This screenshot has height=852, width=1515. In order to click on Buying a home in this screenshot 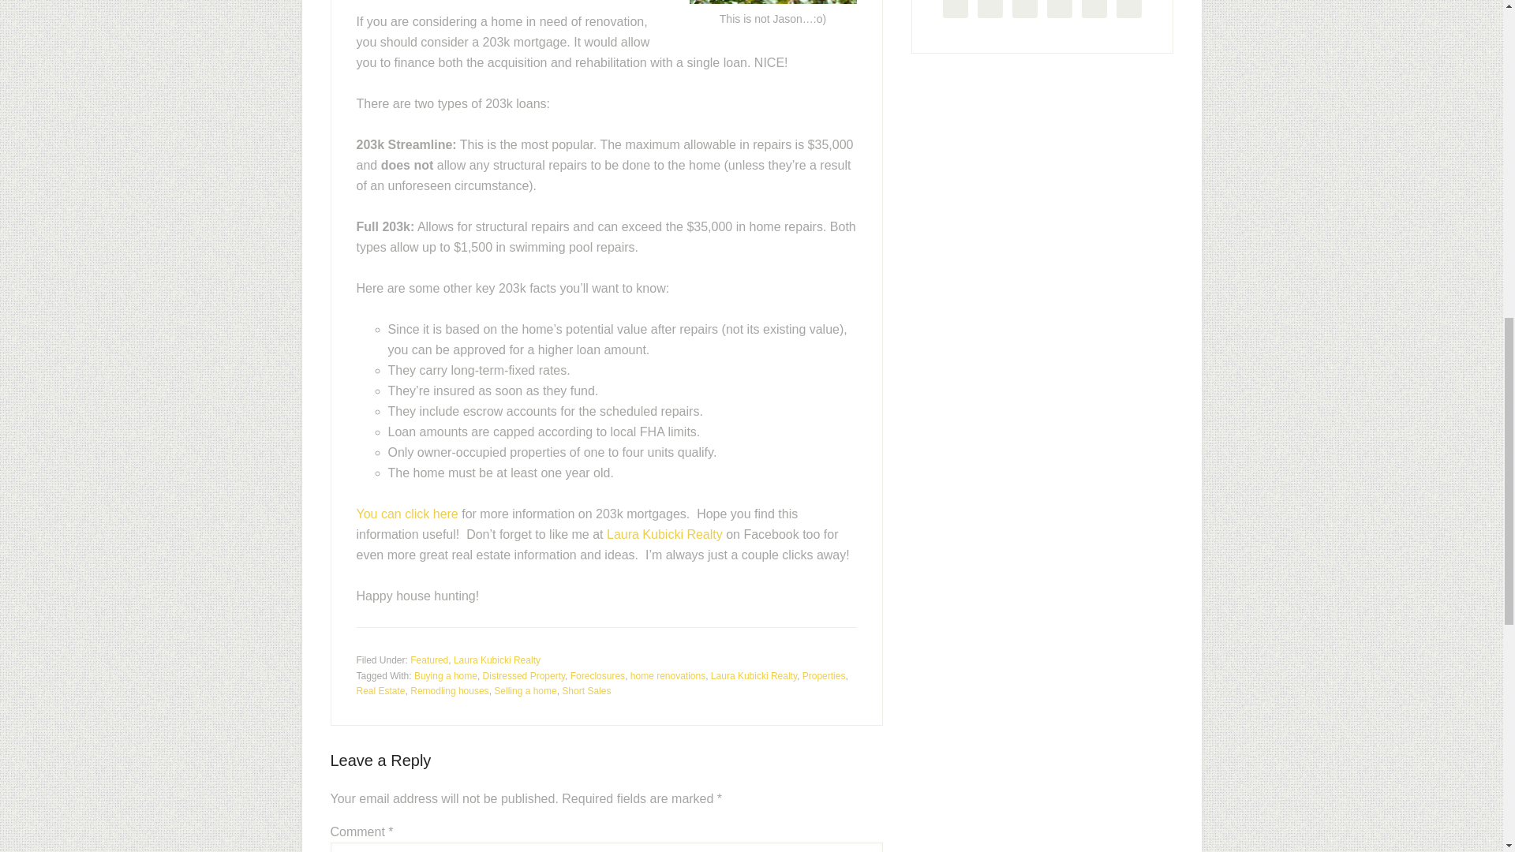, I will do `click(445, 675)`.